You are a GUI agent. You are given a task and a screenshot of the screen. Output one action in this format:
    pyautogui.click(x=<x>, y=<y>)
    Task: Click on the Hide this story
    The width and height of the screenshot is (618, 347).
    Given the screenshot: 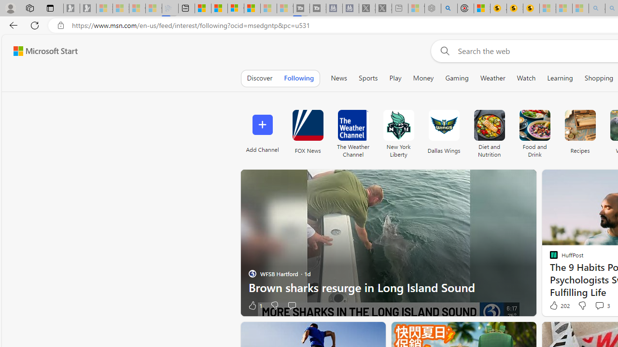 What is the action you would take?
    pyautogui.click(x=356, y=334)
    